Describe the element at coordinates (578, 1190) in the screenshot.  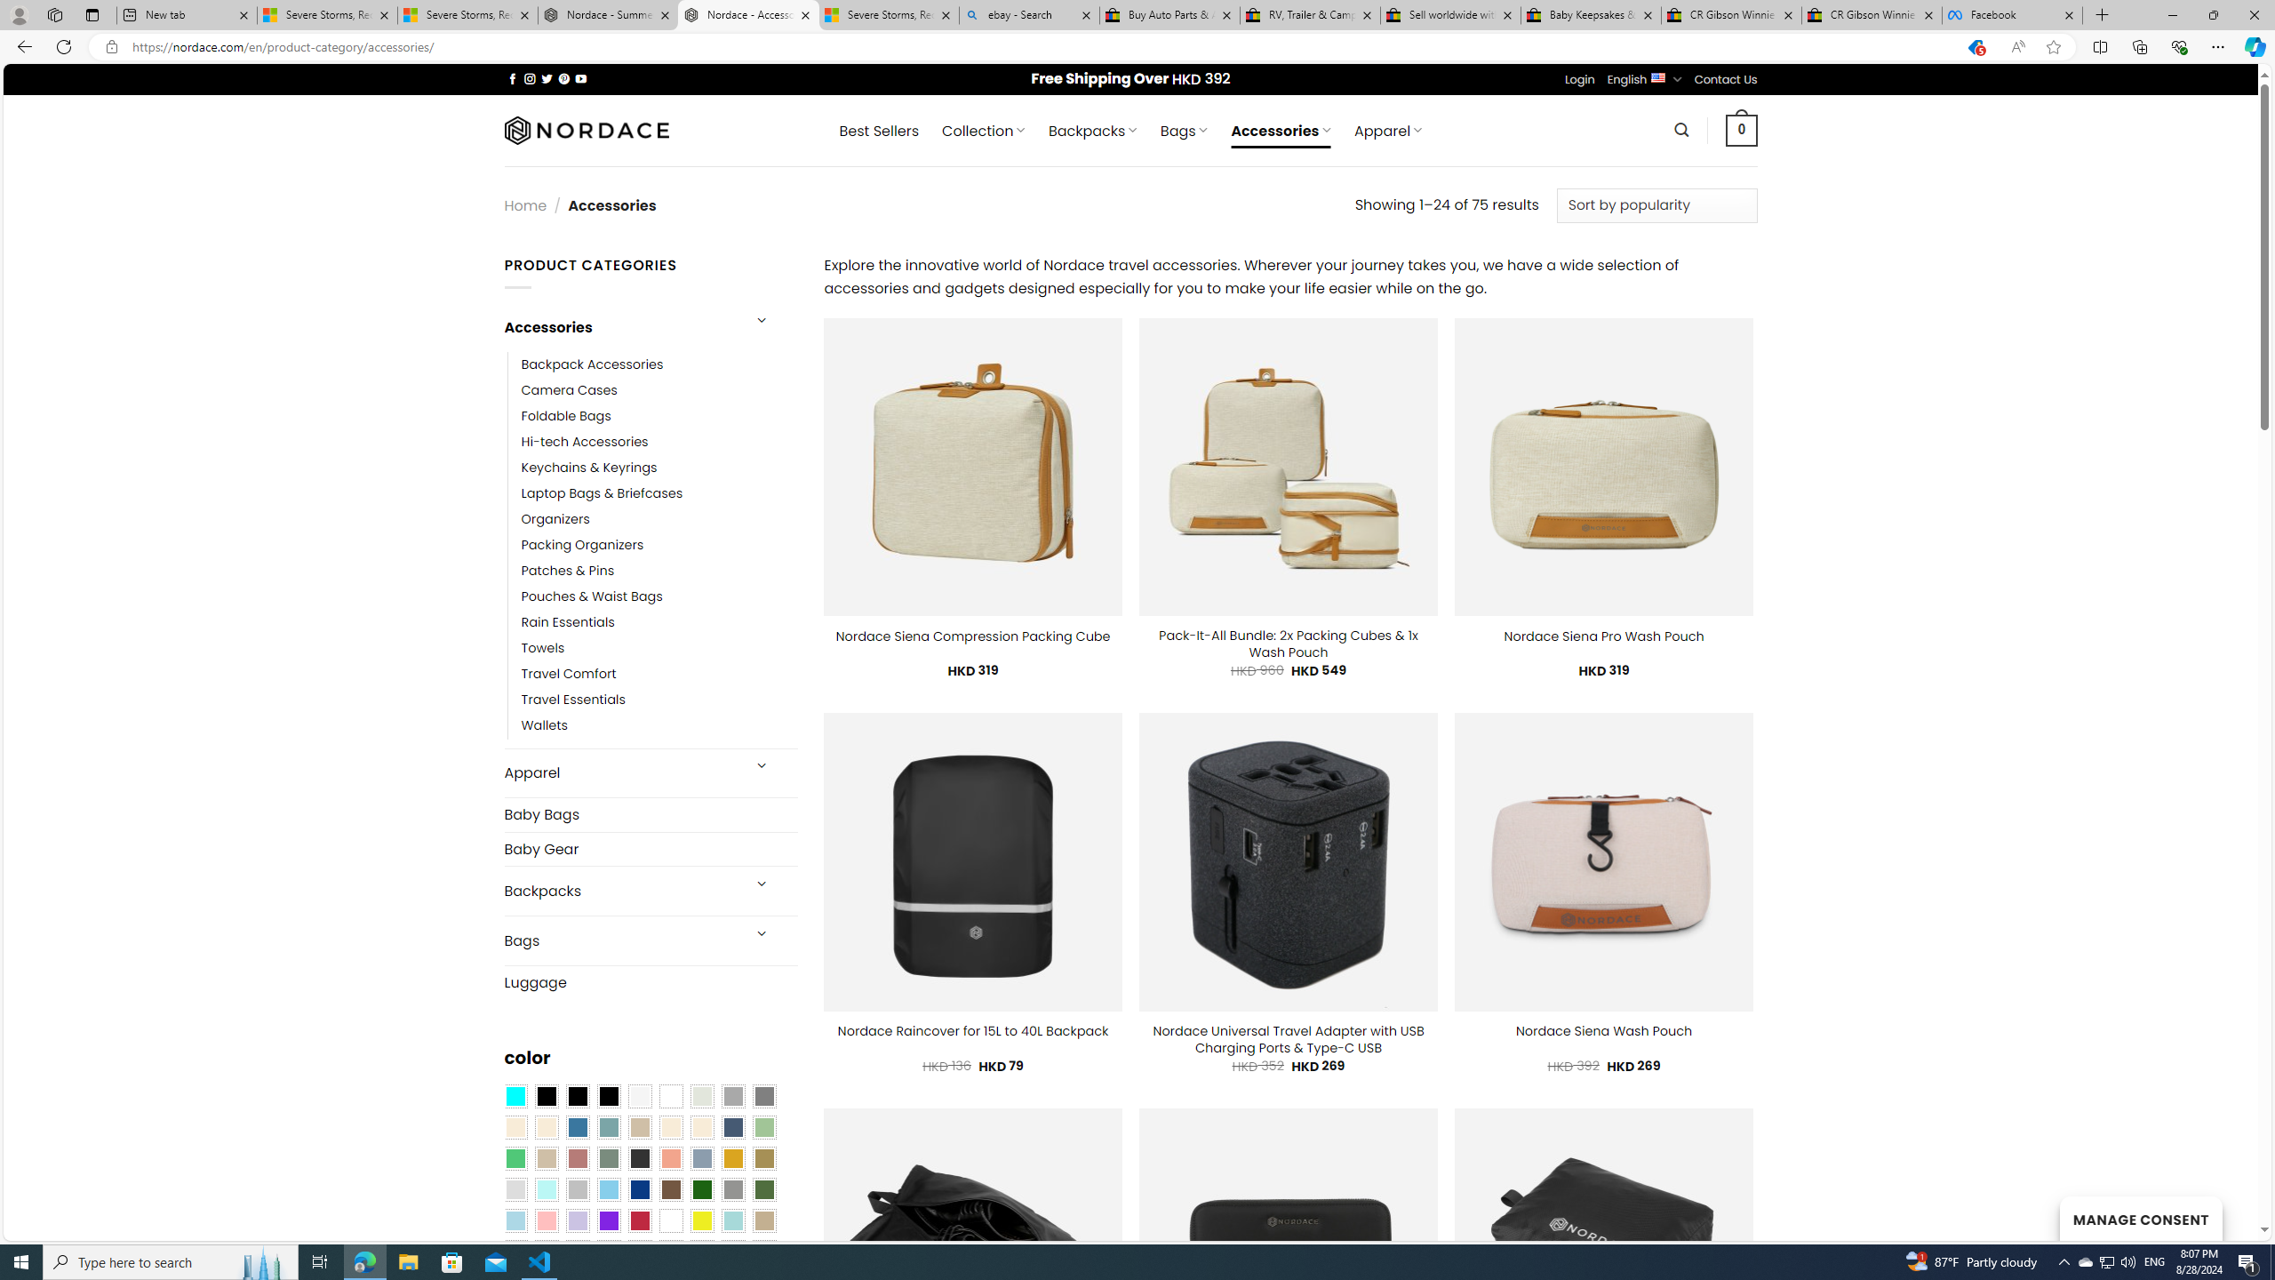
I see `Silver` at that location.